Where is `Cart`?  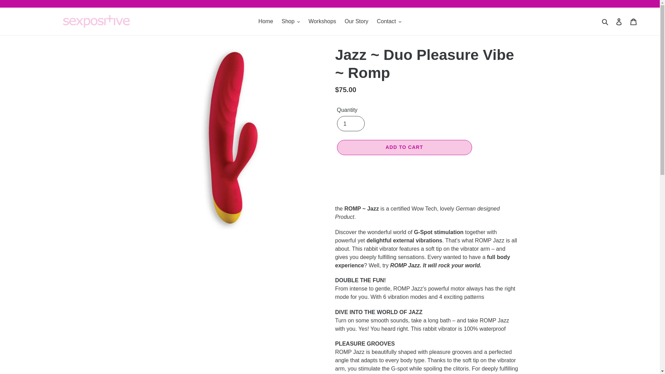 Cart is located at coordinates (633, 21).